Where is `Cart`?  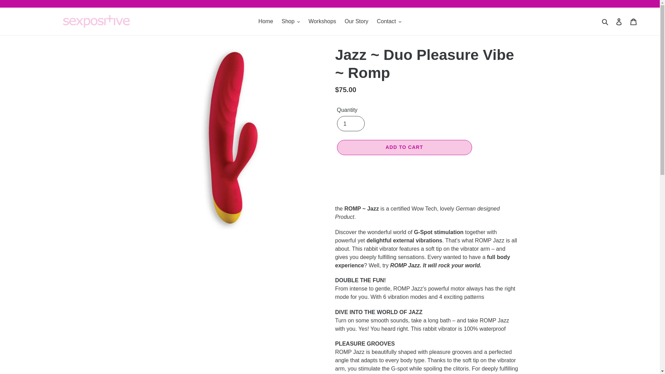 Cart is located at coordinates (633, 21).